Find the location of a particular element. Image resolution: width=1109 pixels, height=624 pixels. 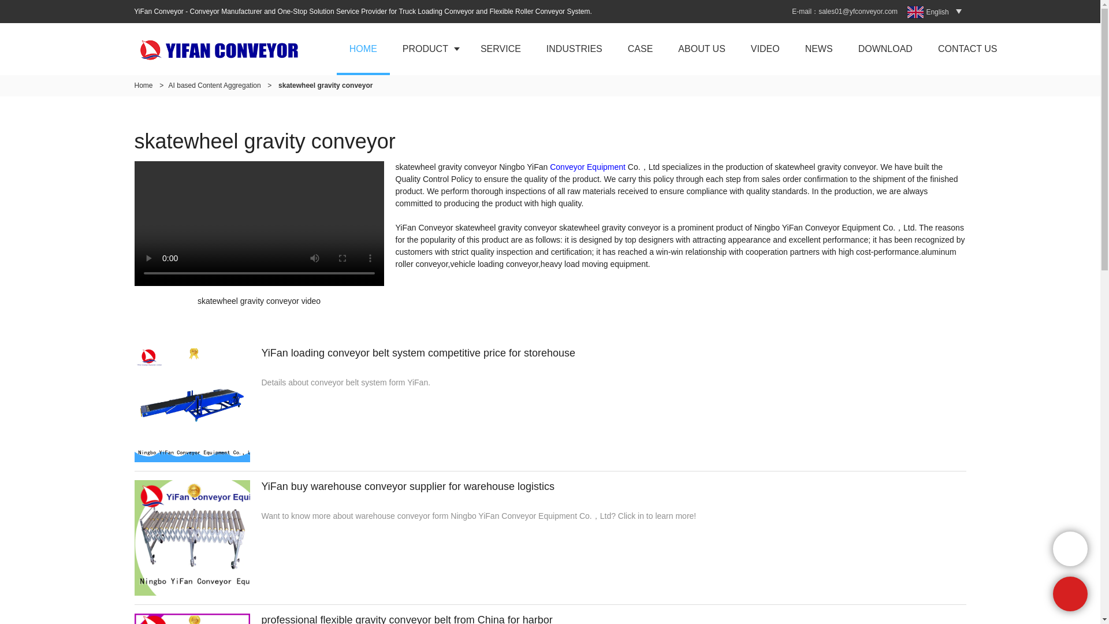

HOME is located at coordinates (363, 49).